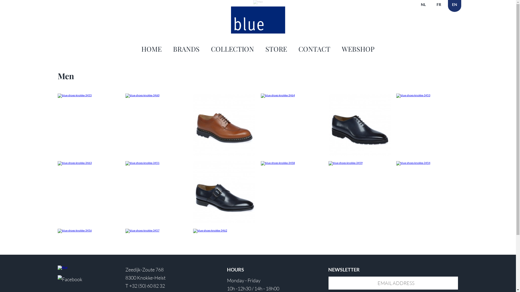 The width and height of the screenshot is (520, 292). Describe the element at coordinates (427, 96) in the screenshot. I see `blue-shoes-knokke-3453` at that location.